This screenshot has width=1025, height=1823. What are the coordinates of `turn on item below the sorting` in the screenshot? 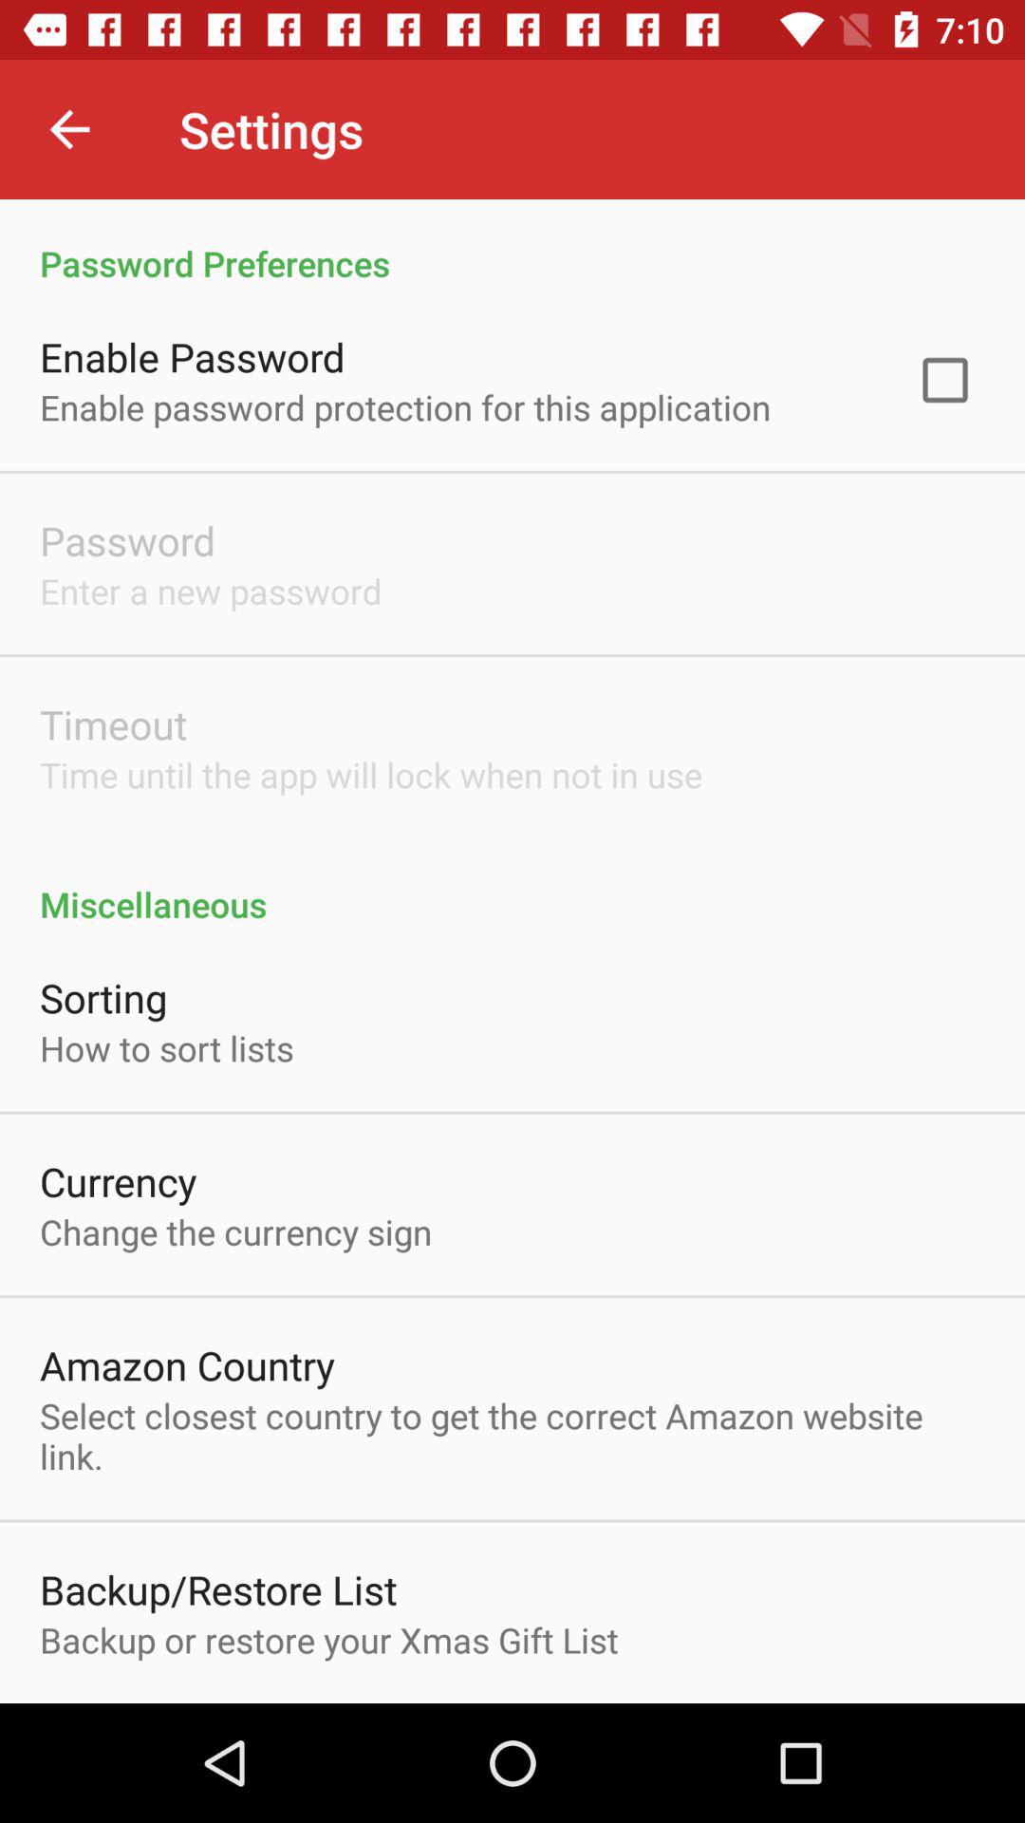 It's located at (167, 1048).